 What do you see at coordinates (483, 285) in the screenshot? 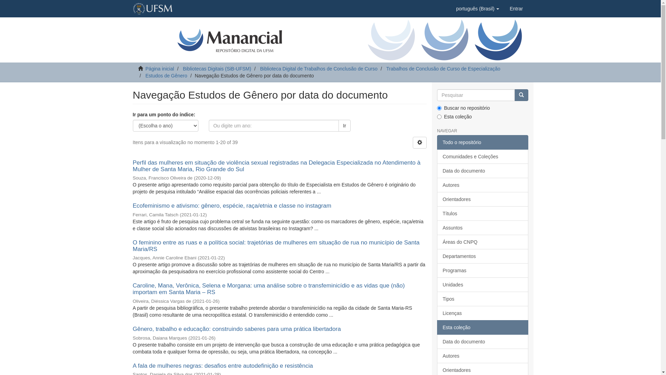
I see `Unidades` at bounding box center [483, 285].